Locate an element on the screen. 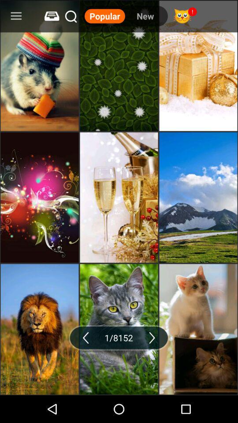  click item to the right of the popular is located at coordinates (145, 16).